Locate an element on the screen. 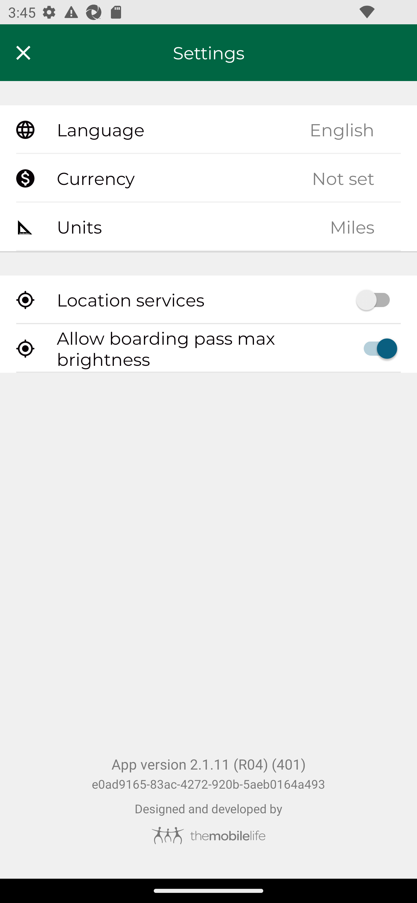 This screenshot has height=903, width=417. Currency Not set is located at coordinates (209, 178).